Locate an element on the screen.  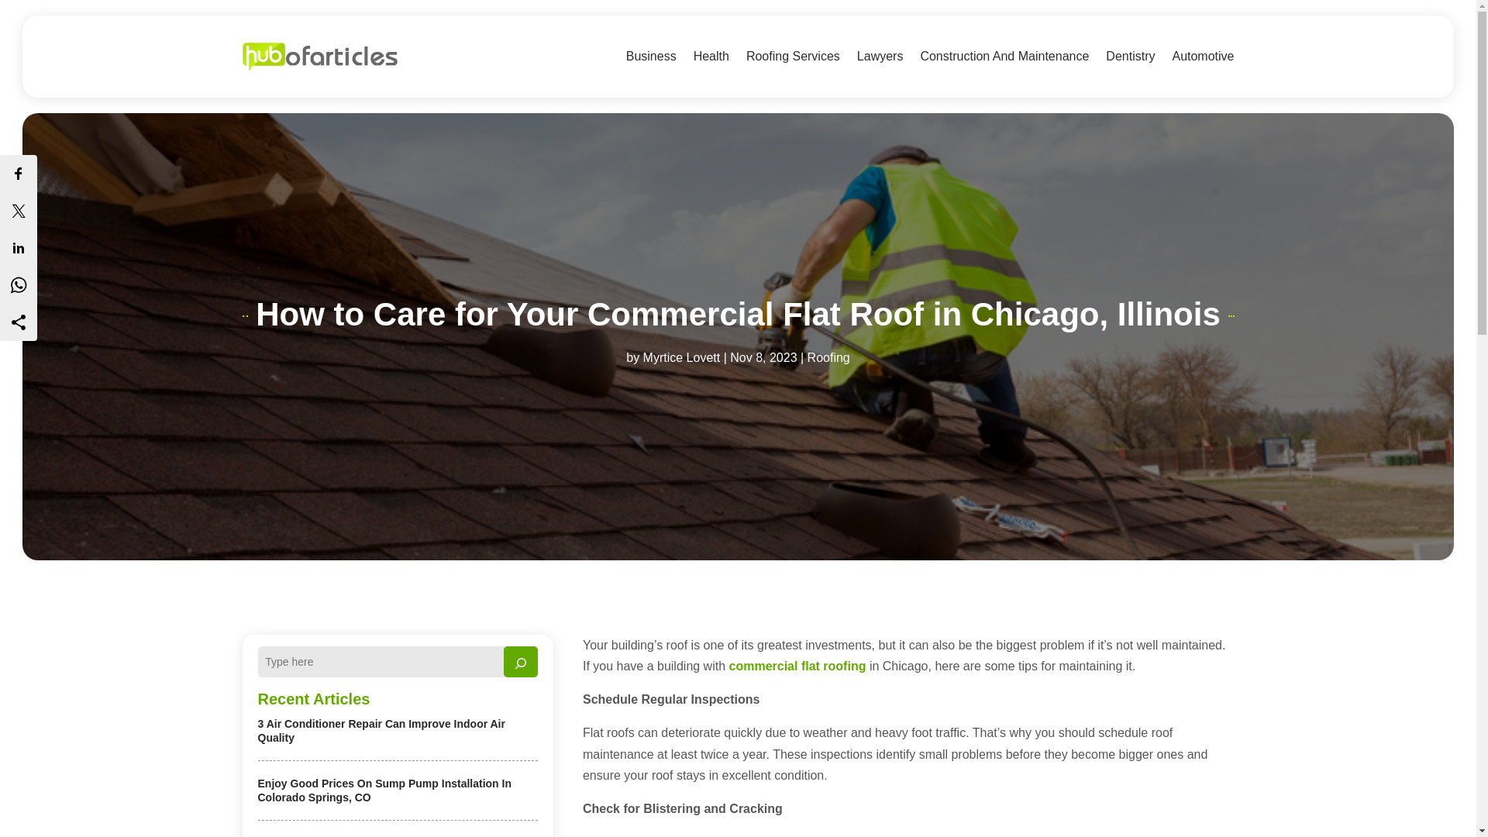
Dentistry is located at coordinates (1130, 56).